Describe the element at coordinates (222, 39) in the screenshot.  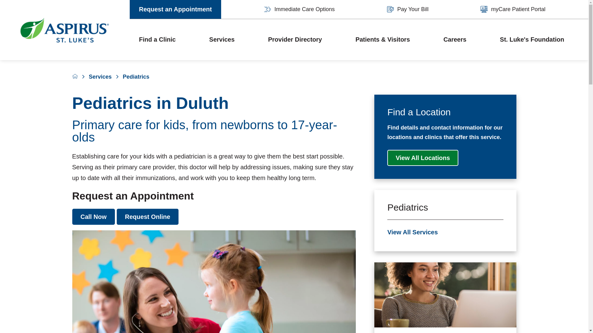
I see `Services` at that location.